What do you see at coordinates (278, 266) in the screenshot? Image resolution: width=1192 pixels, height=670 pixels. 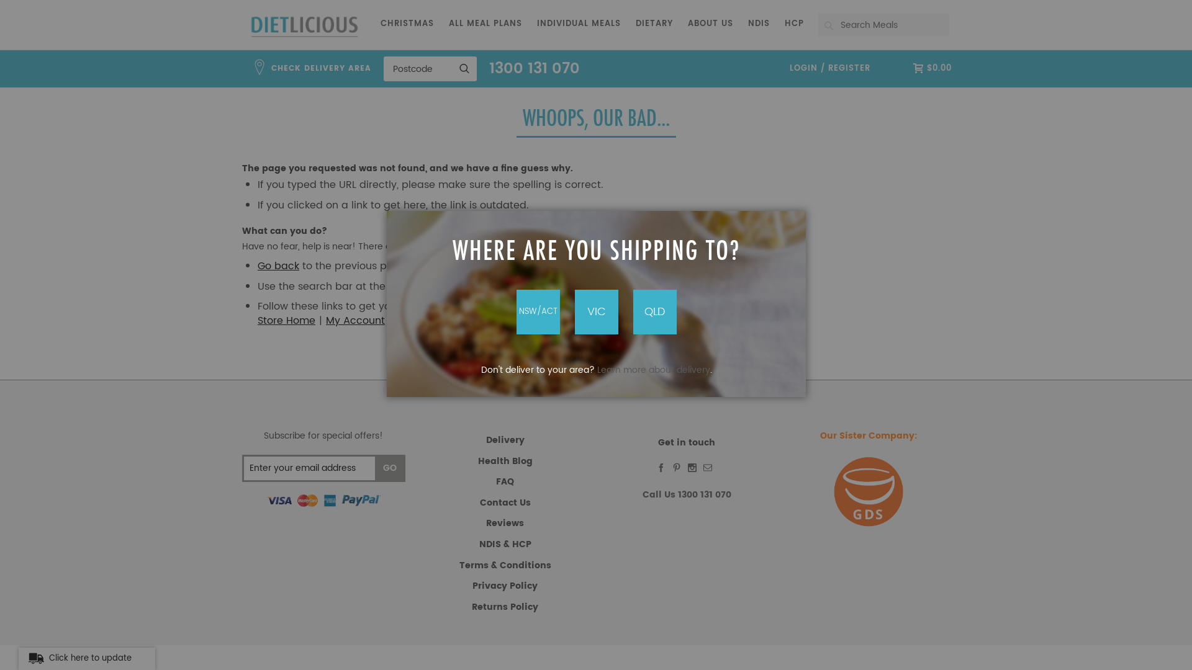 I see `Go back` at bounding box center [278, 266].